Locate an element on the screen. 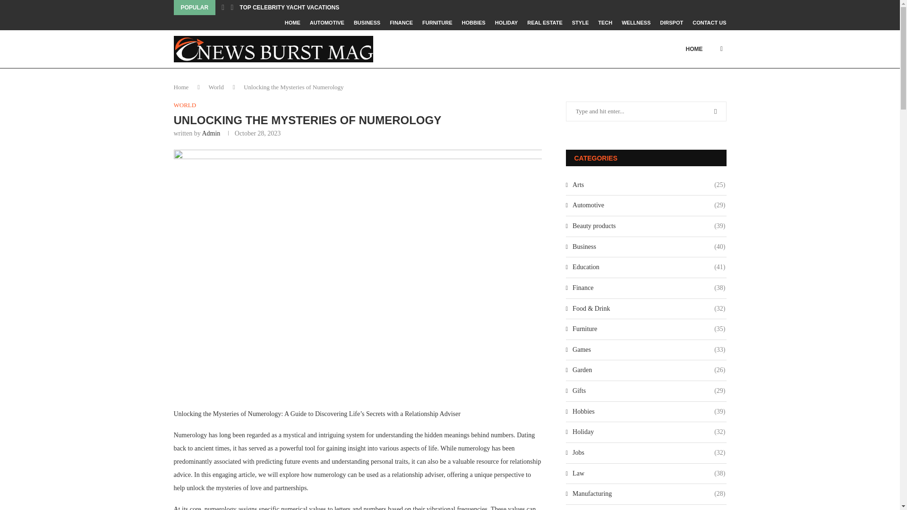 The width and height of the screenshot is (907, 510). REAL ESTATE is located at coordinates (544, 23).